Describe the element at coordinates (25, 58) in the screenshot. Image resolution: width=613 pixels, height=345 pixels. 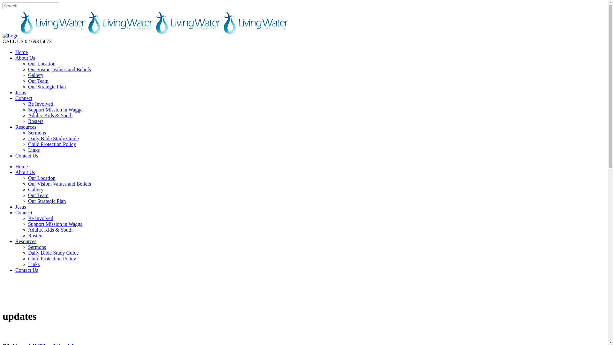
I see `About Us` at that location.